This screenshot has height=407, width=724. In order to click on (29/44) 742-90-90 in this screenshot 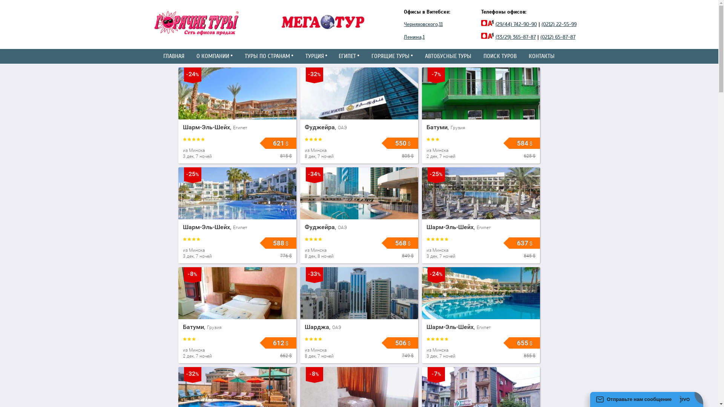, I will do `click(516, 24)`.